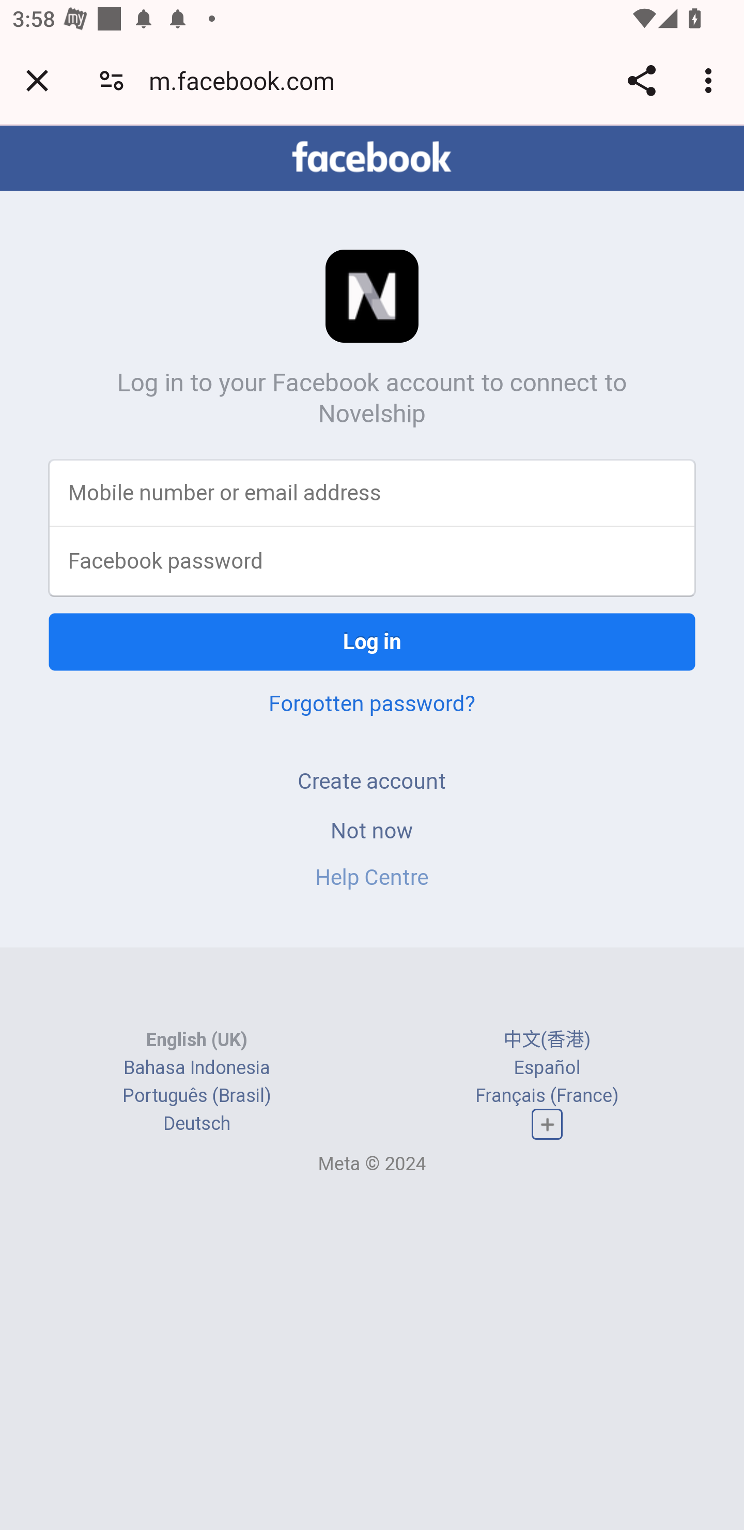  Describe the element at coordinates (547, 1095) in the screenshot. I see `Français (France)` at that location.